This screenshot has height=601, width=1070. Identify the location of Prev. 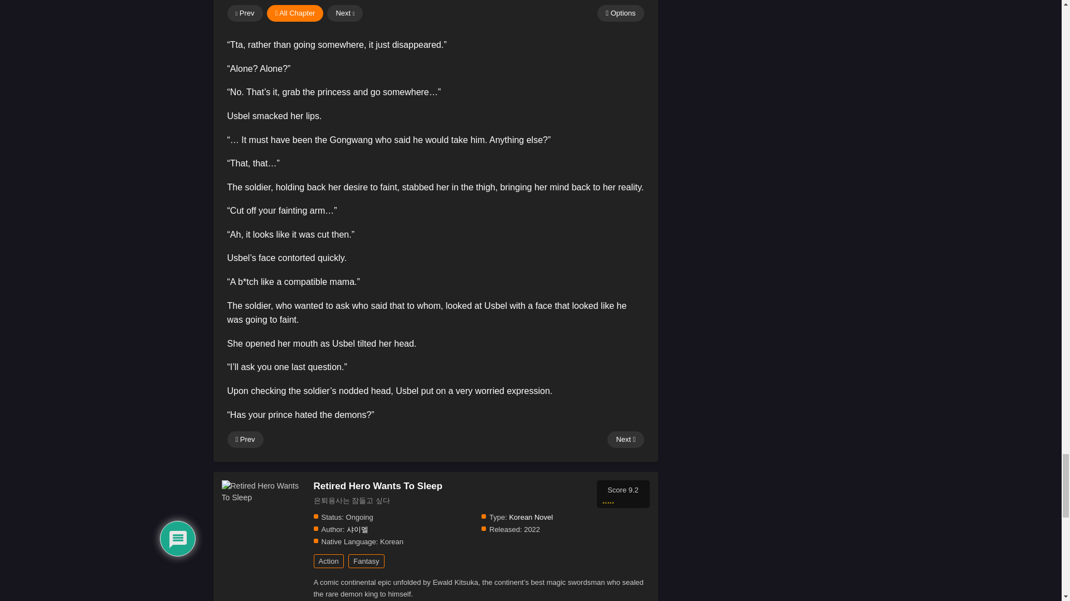
(245, 440).